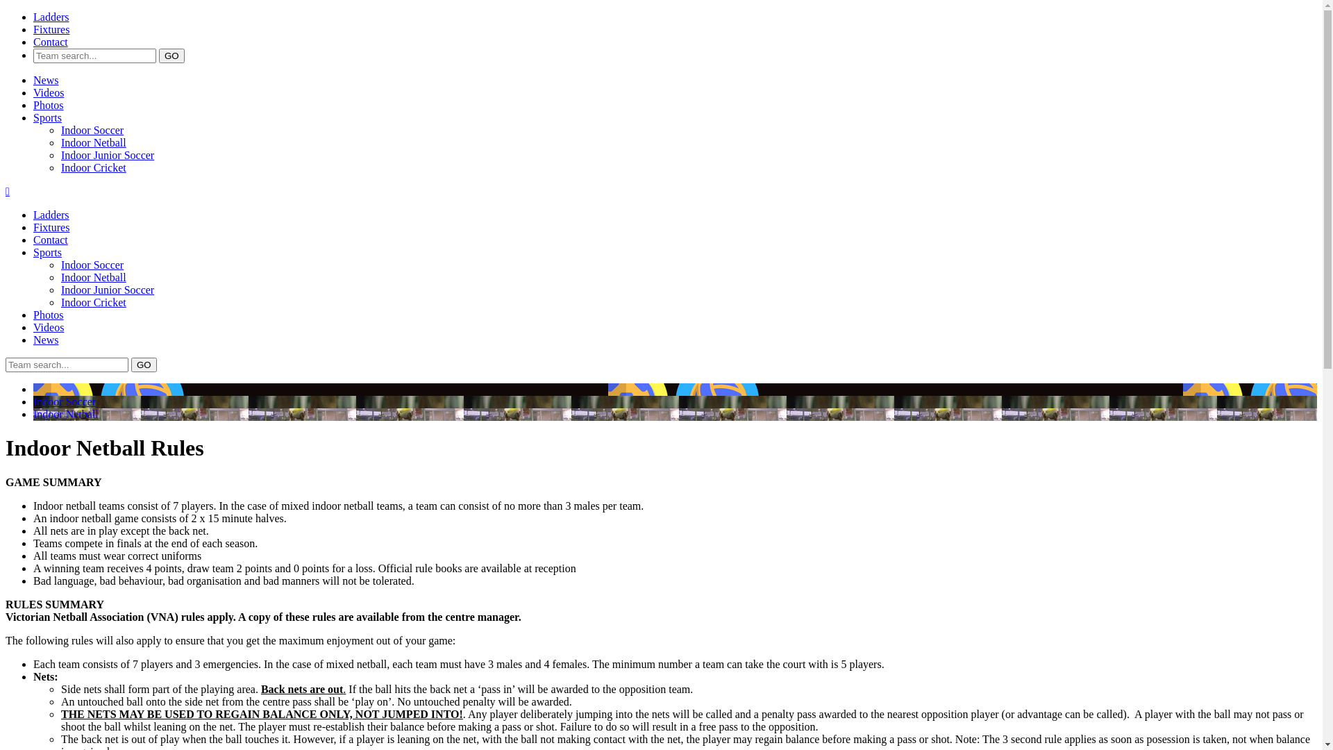 The height and width of the screenshot is (750, 1333). Describe the element at coordinates (51, 240) in the screenshot. I see `Contact` at that location.